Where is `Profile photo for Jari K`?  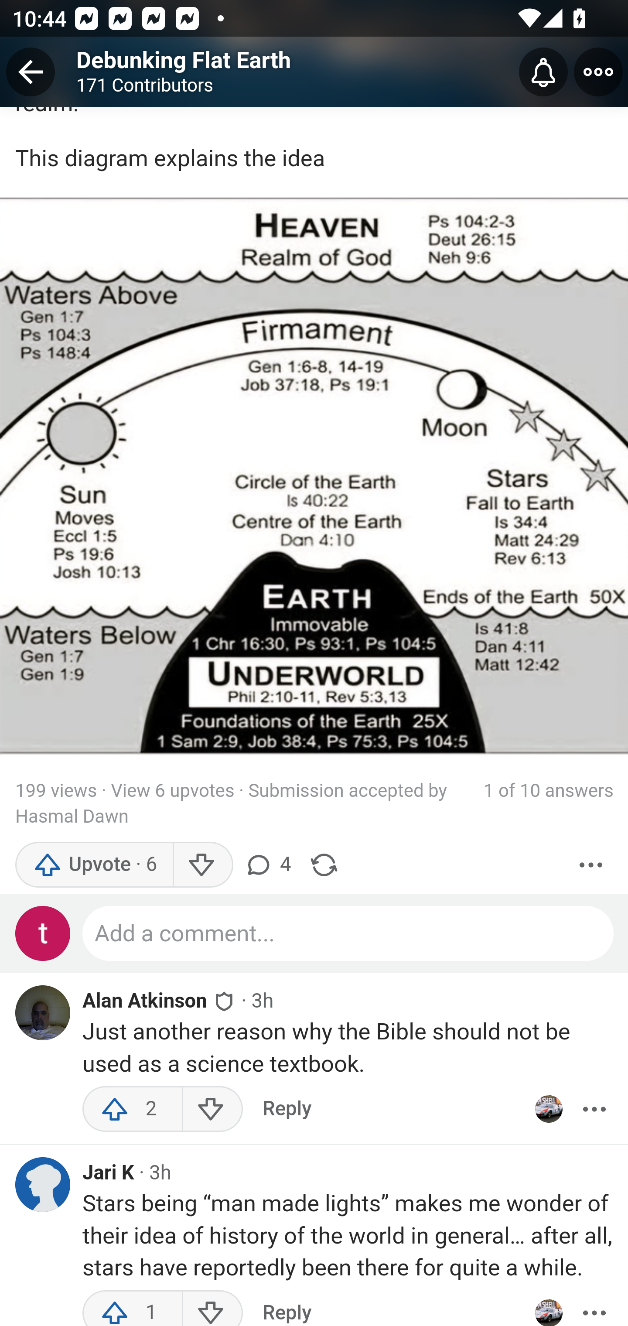 Profile photo for Jari K is located at coordinates (43, 1186).